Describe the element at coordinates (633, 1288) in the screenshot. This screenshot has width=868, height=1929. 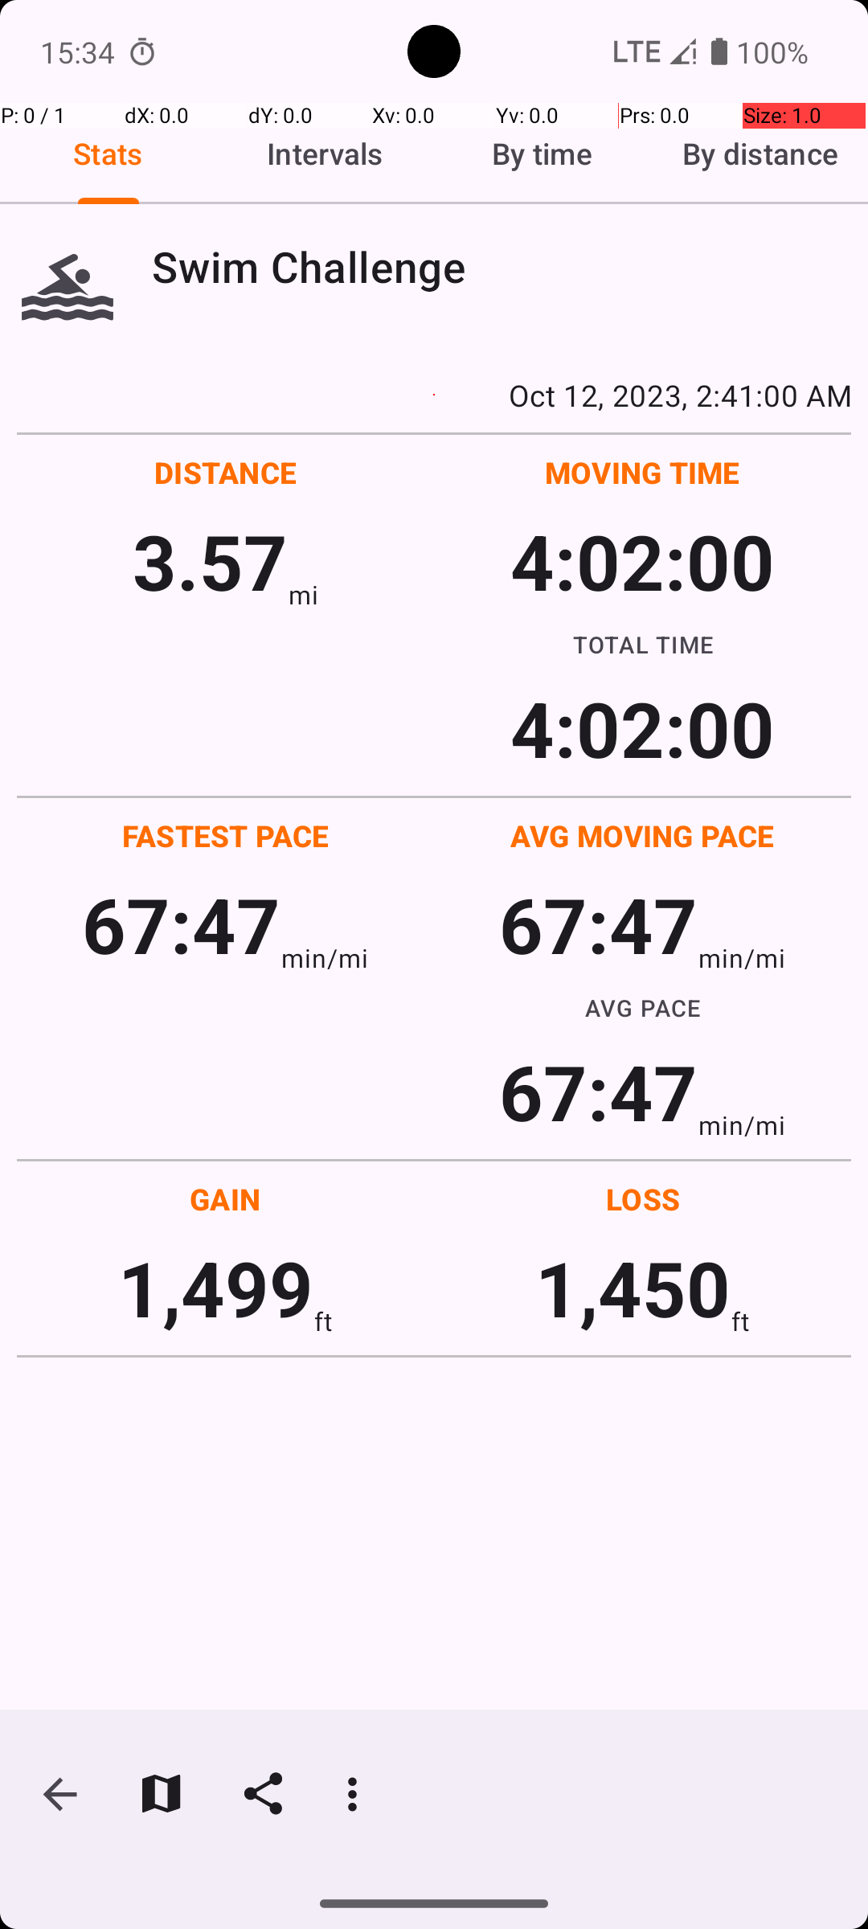
I see `1,450` at that location.